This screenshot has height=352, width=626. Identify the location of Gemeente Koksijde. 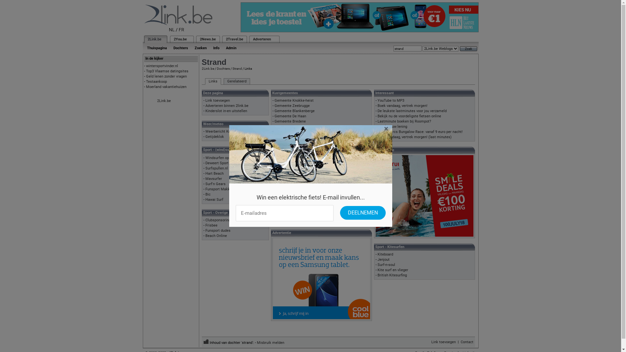
(291, 137).